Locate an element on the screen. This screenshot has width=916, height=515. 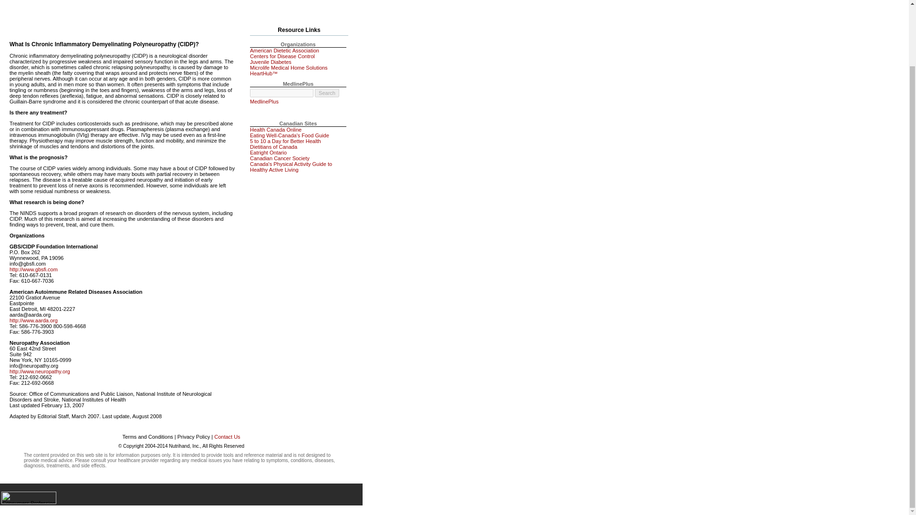
Centers for Disease Control is located at coordinates (282, 56).